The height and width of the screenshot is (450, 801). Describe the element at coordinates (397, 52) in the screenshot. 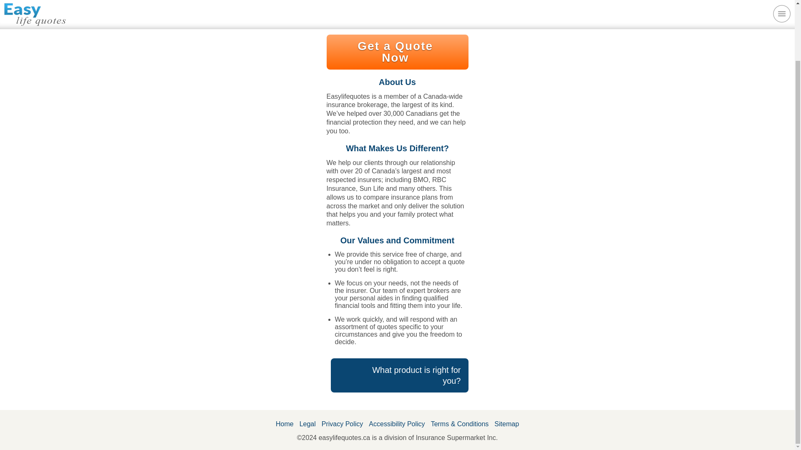

I see `Get a Quote Now` at that location.